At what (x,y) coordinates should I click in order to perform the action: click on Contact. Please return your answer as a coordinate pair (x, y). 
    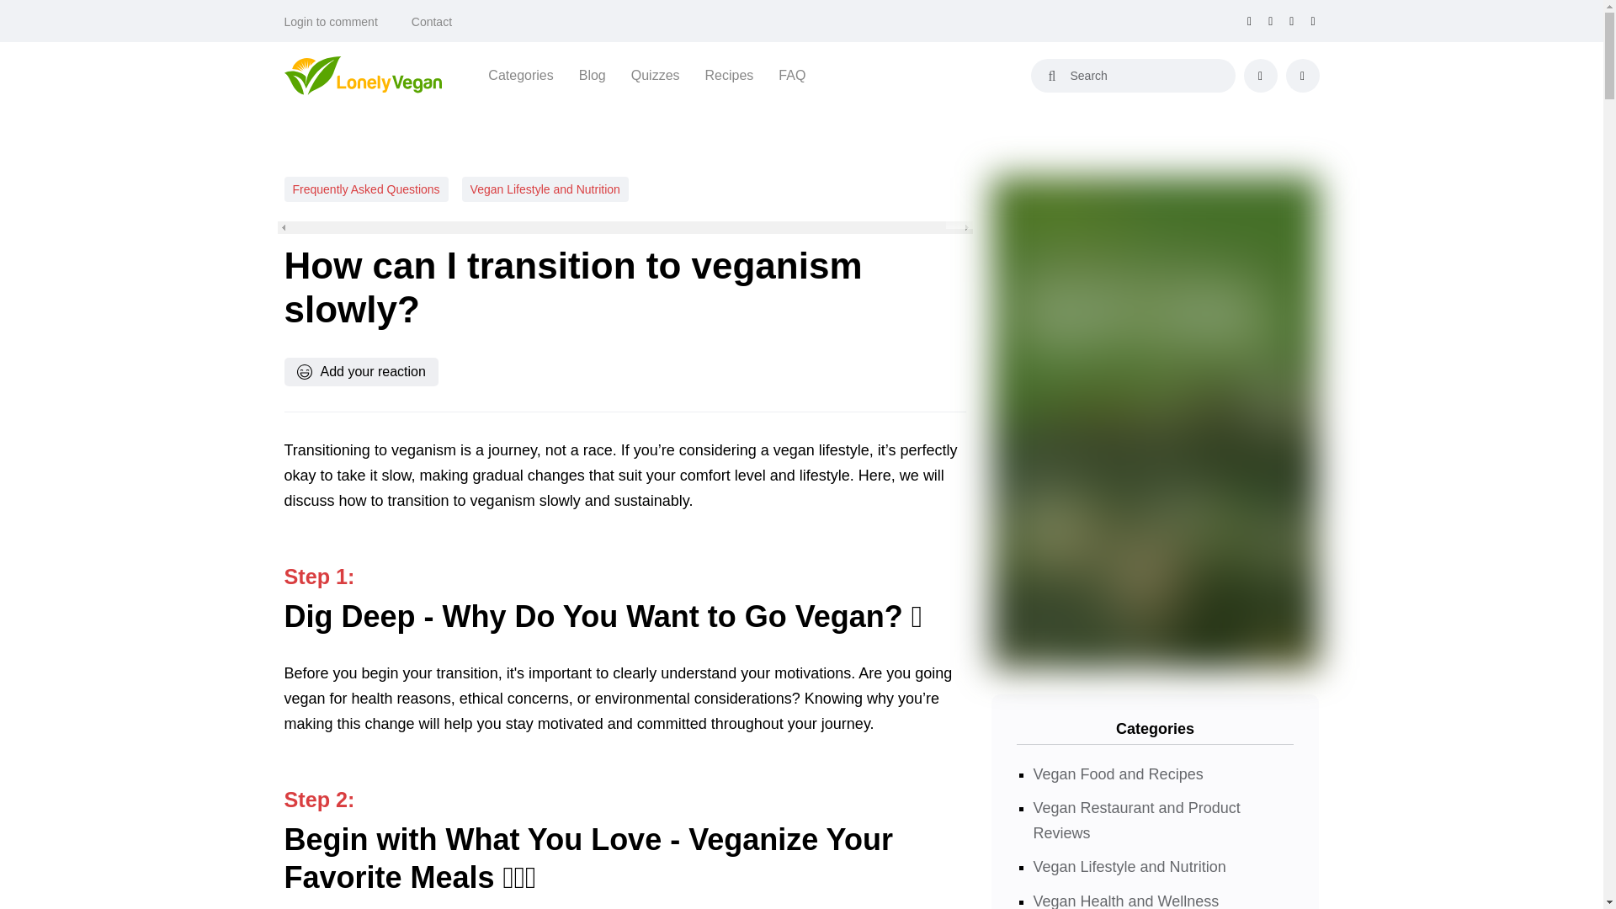
    Looking at the image, I should click on (432, 22).